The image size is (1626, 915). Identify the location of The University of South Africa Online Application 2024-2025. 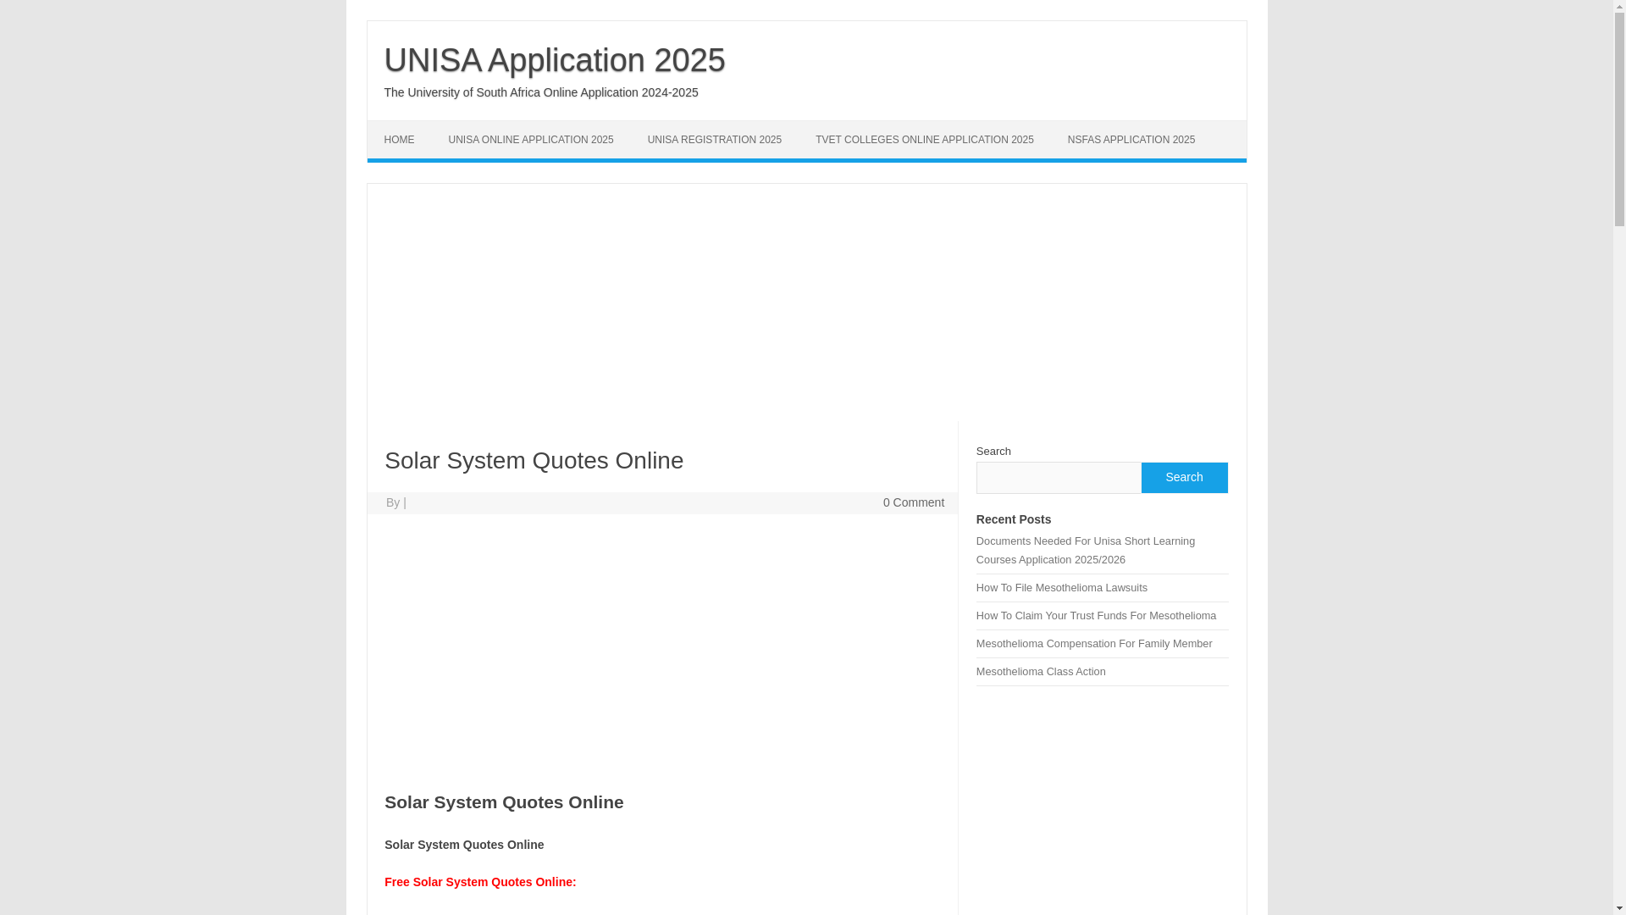
(541, 91).